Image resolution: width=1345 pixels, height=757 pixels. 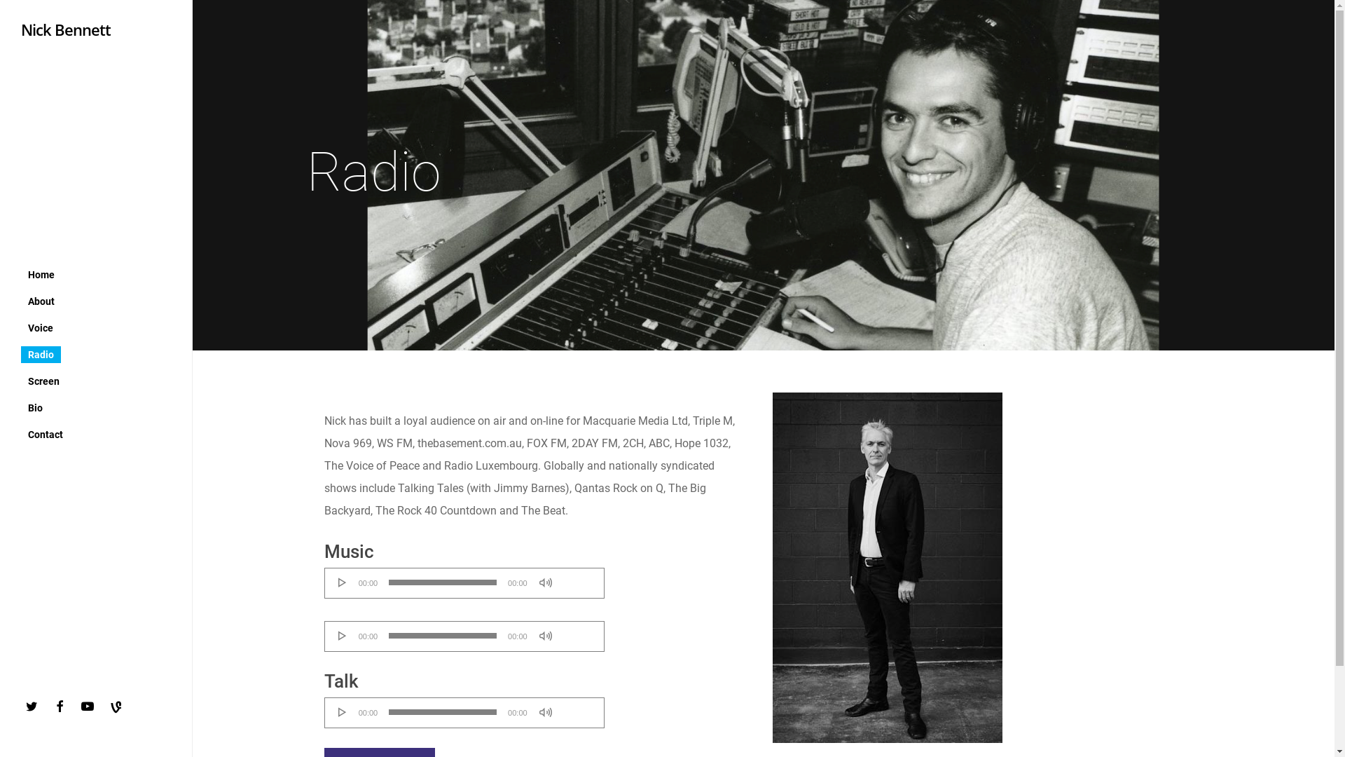 What do you see at coordinates (41, 327) in the screenshot?
I see `Voice` at bounding box center [41, 327].